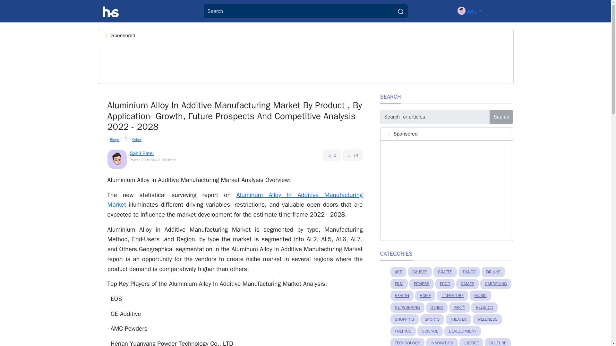 The image size is (616, 346). What do you see at coordinates (141, 153) in the screenshot?
I see `Sahil Patel` at bounding box center [141, 153].